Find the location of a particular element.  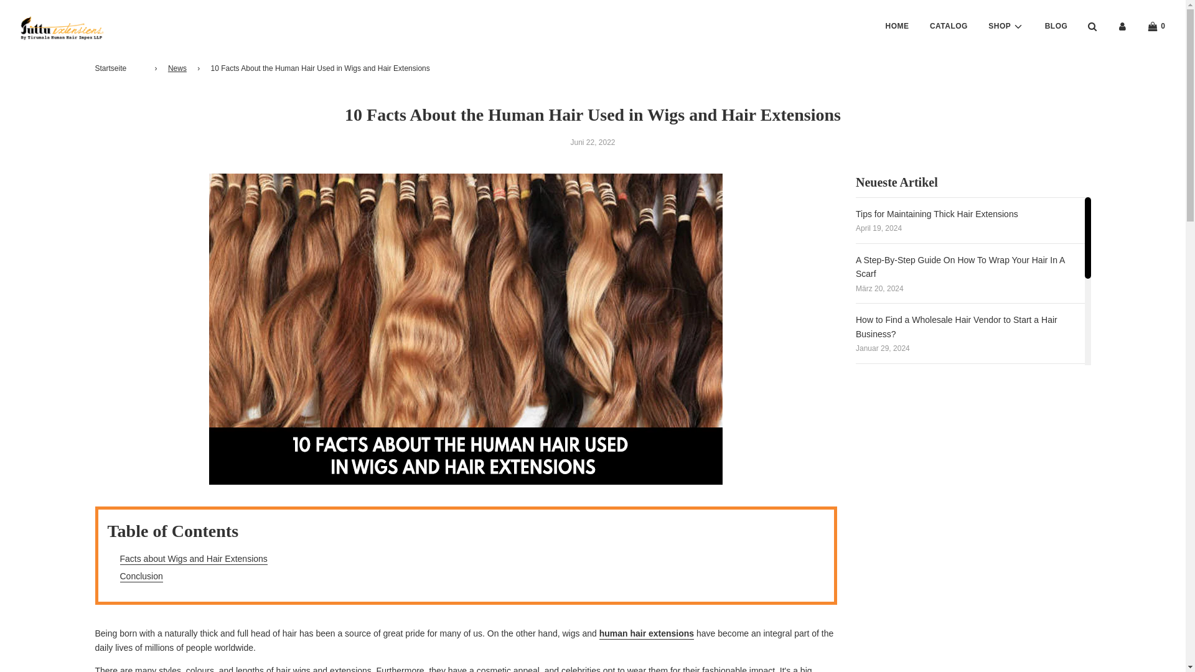

HOME is located at coordinates (897, 26).